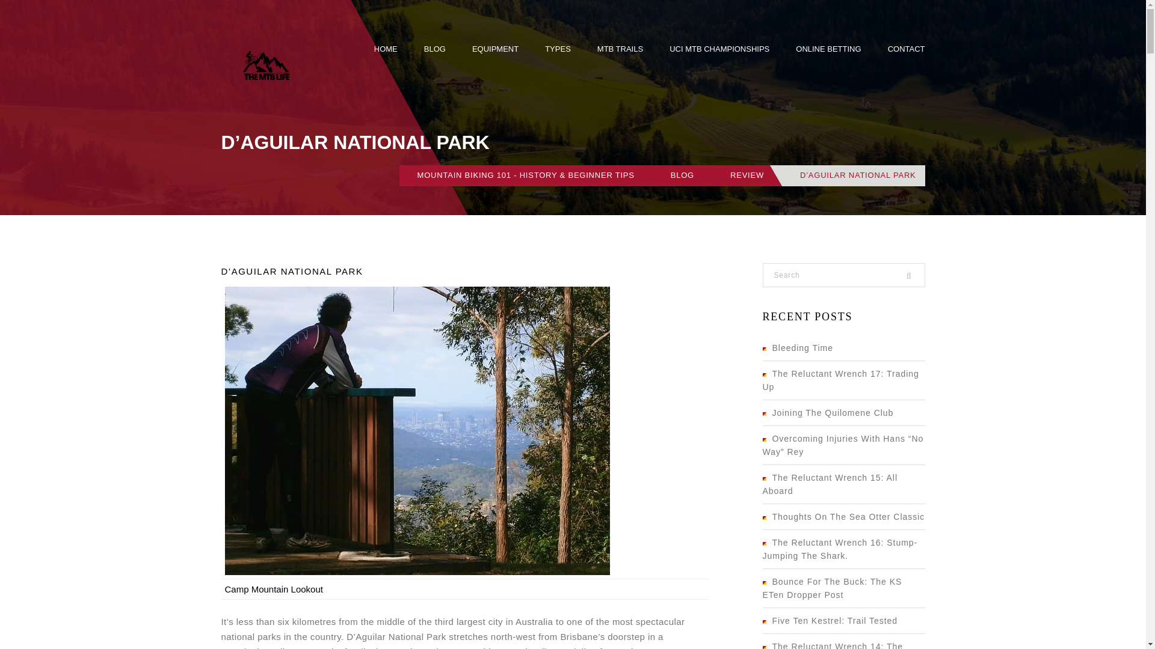 This screenshot has width=1155, height=649. I want to click on MTB Trails, so click(620, 49).